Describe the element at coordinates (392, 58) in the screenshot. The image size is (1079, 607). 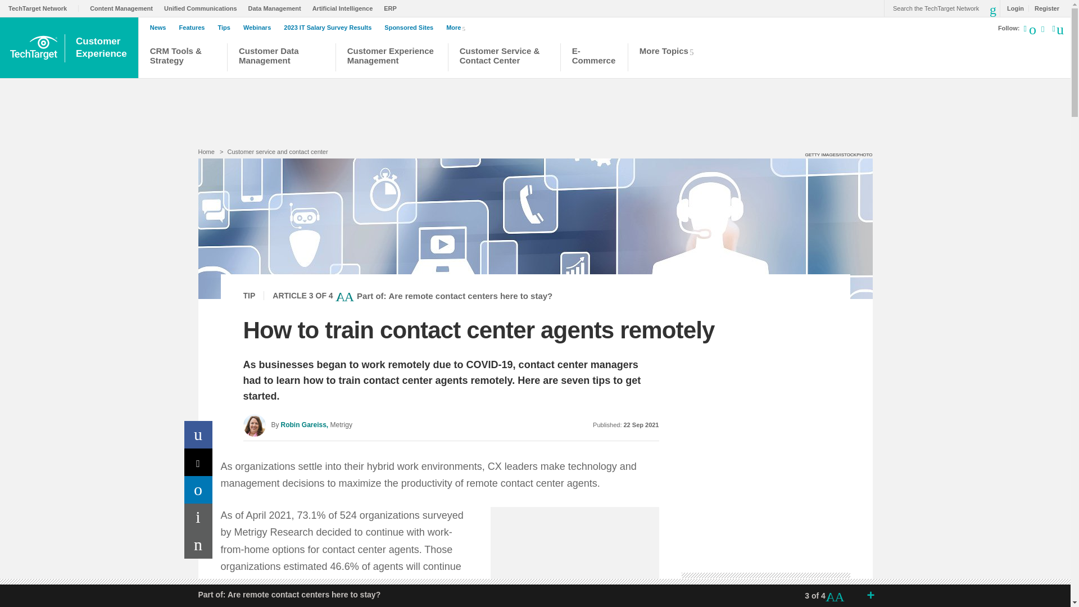
I see `Customer Experience Management` at that location.